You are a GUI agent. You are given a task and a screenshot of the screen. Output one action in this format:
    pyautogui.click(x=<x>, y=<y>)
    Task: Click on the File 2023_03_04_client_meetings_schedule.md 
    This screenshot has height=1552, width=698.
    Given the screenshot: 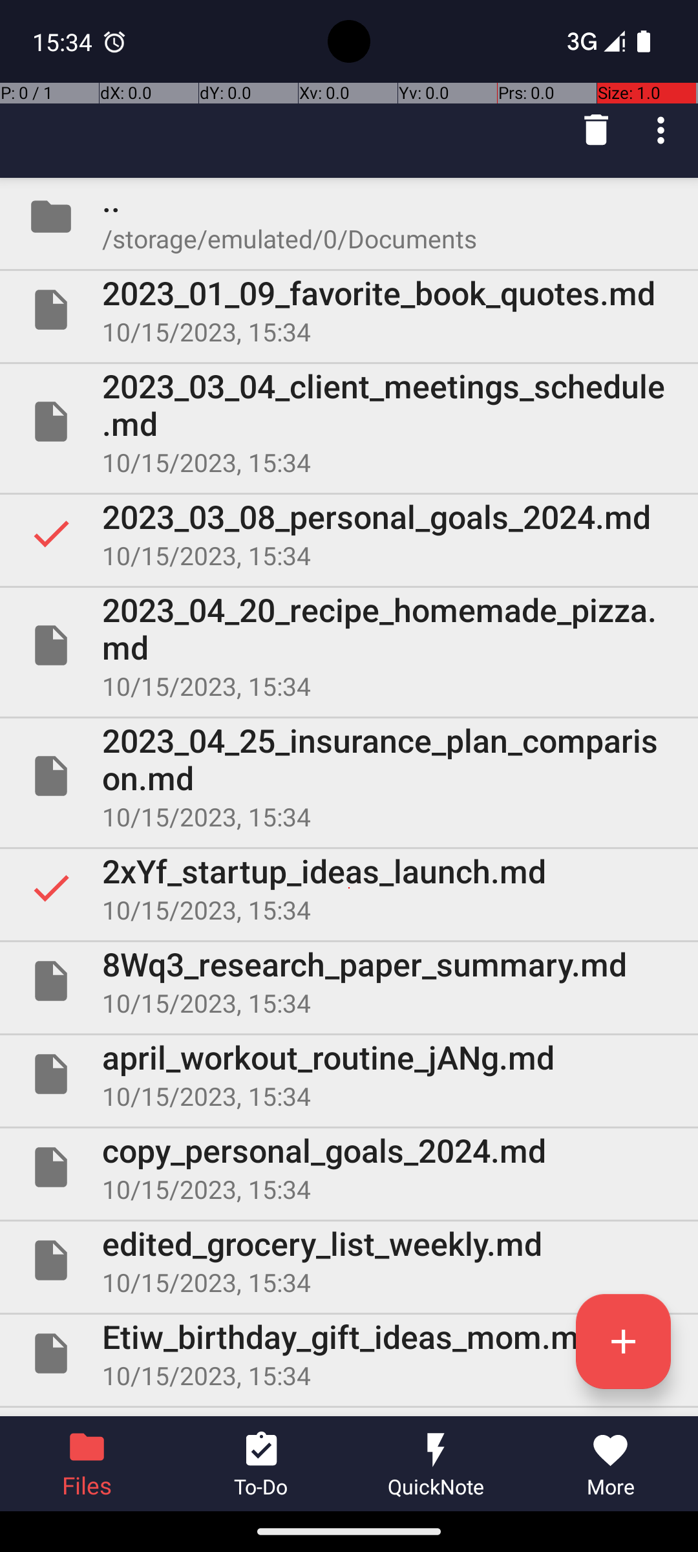 What is the action you would take?
    pyautogui.click(x=349, y=422)
    